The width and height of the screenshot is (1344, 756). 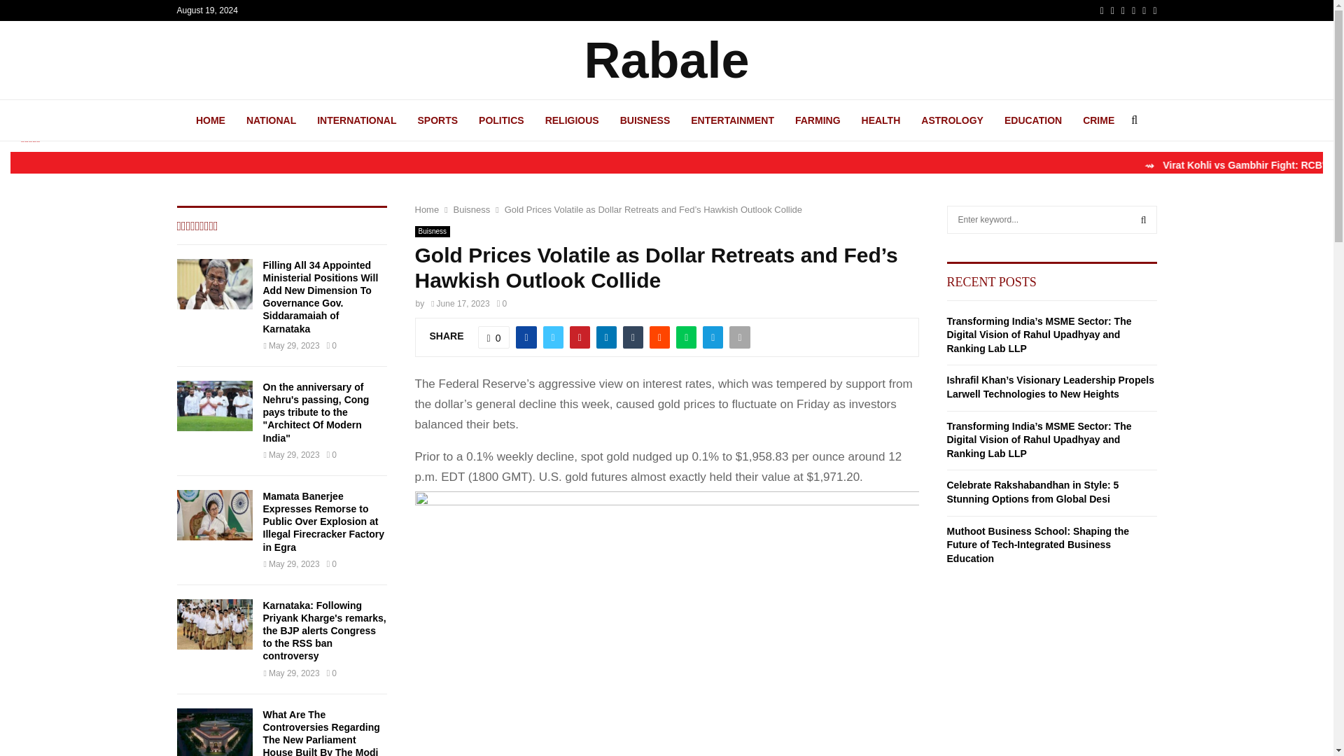 I want to click on ENTERTAINMENT, so click(x=732, y=120).